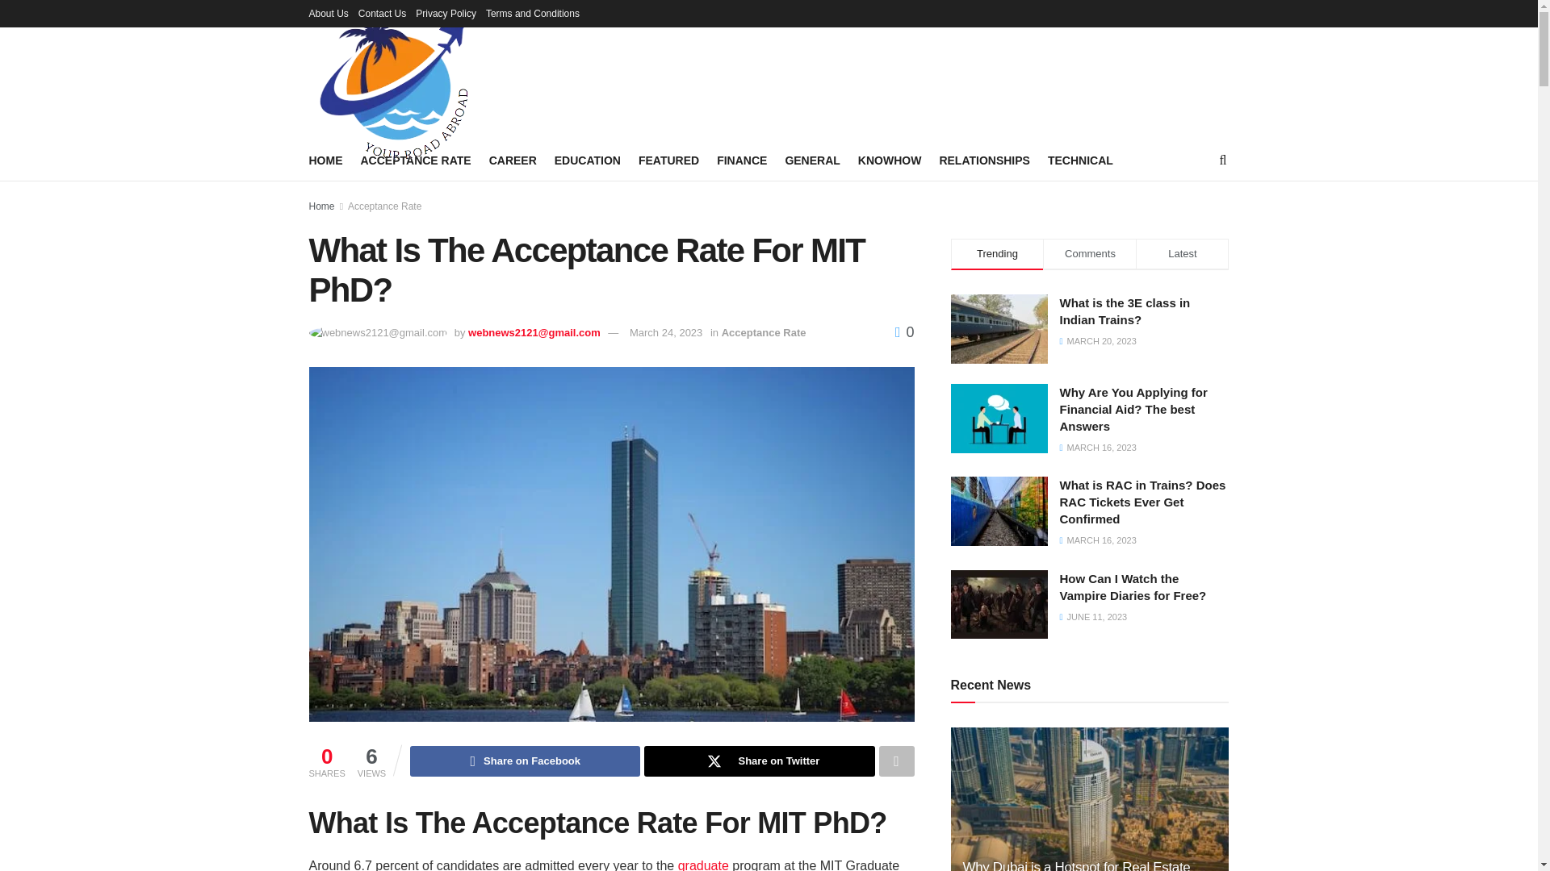 This screenshot has height=871, width=1550. What do you see at coordinates (325, 160) in the screenshot?
I see `HOME` at bounding box center [325, 160].